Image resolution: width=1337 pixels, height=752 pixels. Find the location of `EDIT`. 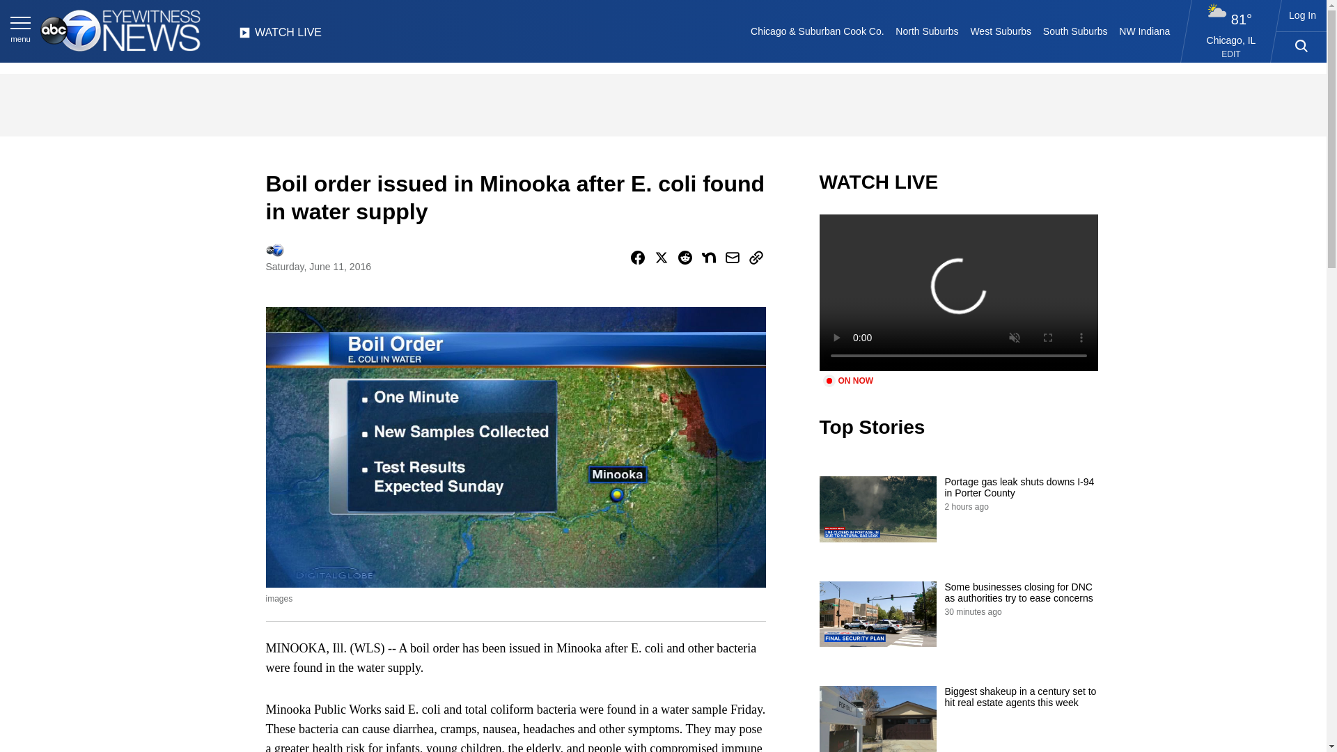

EDIT is located at coordinates (1231, 54).